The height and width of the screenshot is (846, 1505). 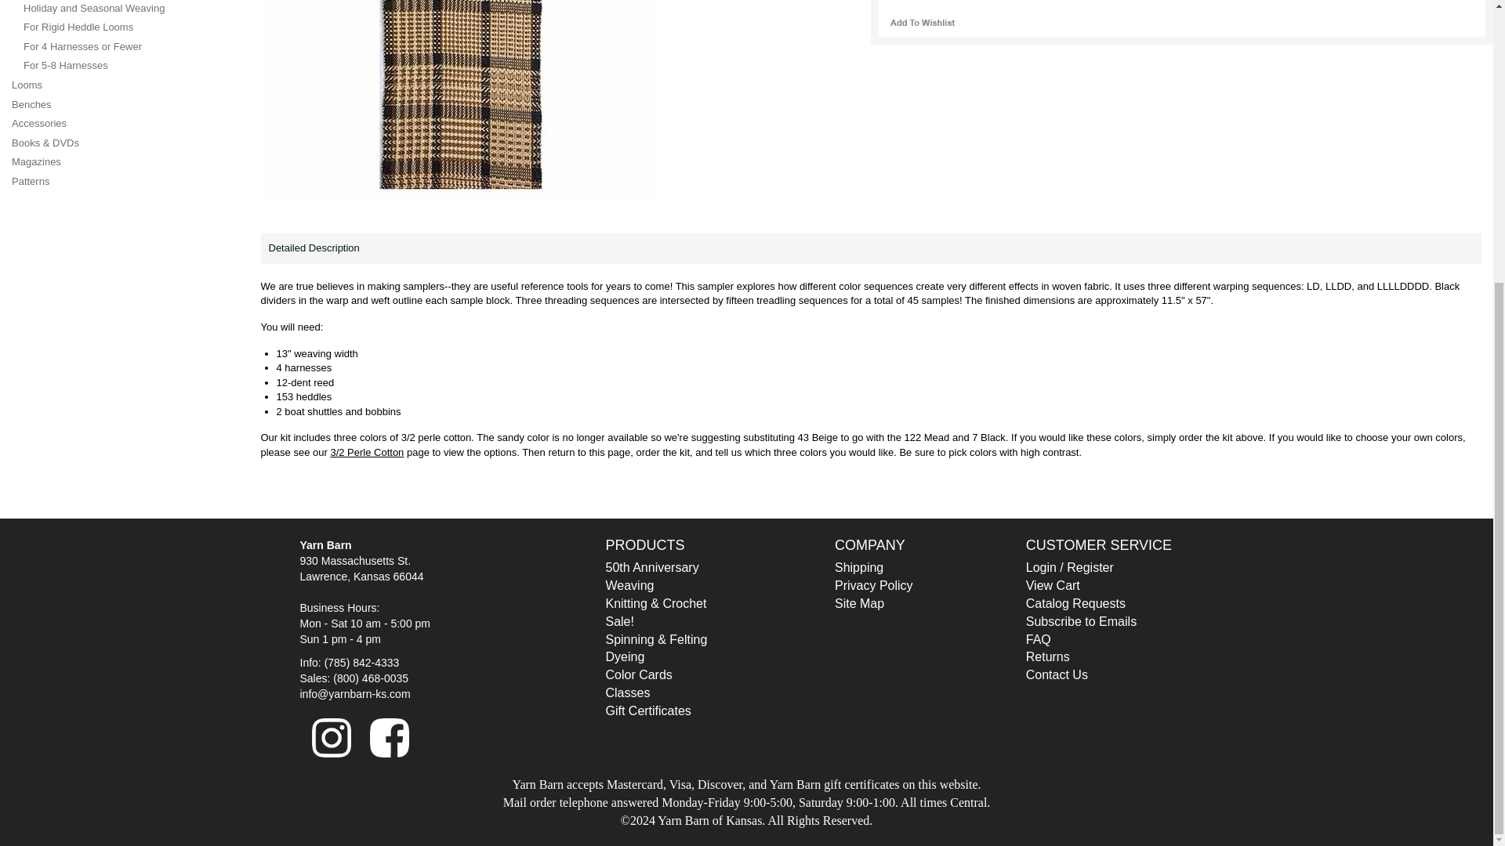 I want to click on wishlist, so click(x=922, y=22).